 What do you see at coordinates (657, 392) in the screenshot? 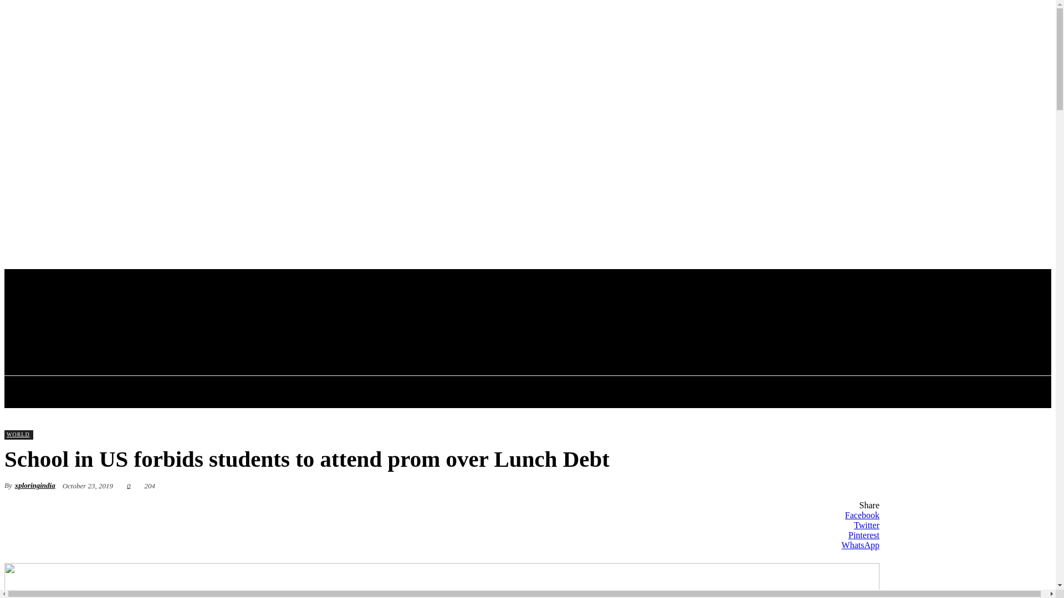
I see `GAMES` at bounding box center [657, 392].